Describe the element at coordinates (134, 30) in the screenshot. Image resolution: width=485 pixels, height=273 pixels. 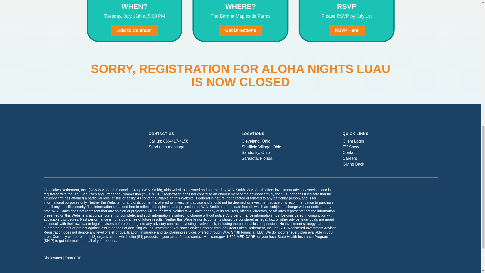
I see `Add to Calendar` at that location.